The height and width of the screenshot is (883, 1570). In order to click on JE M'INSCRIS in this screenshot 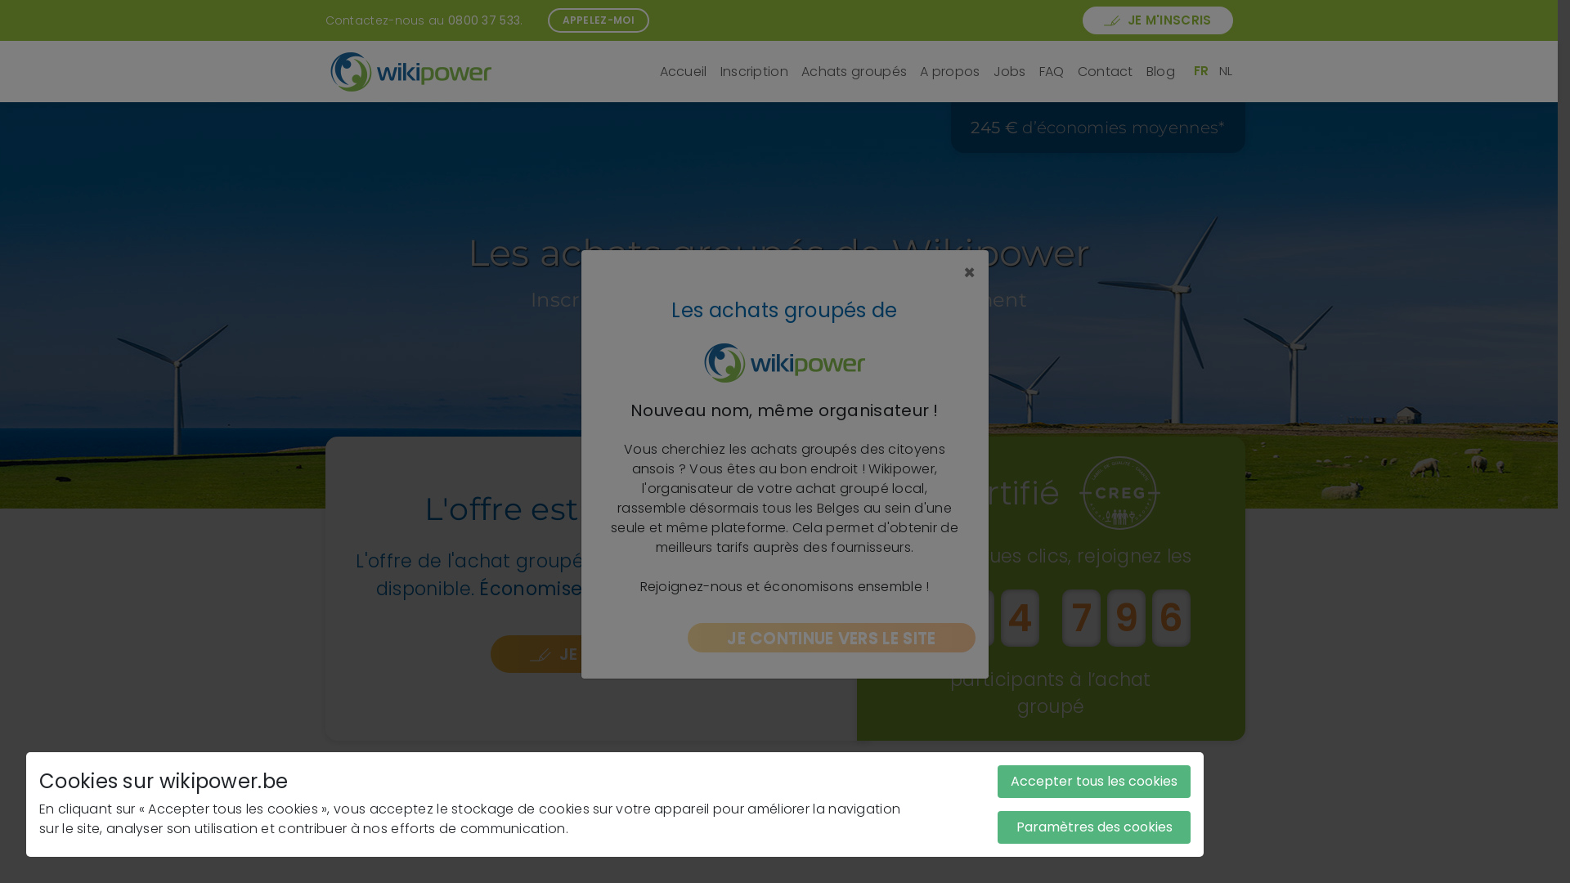, I will do `click(1158, 21)`.